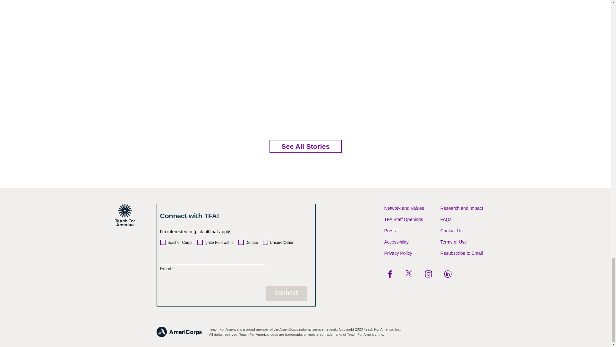 Image resolution: width=616 pixels, height=347 pixels. What do you see at coordinates (404, 208) in the screenshot?
I see `Network and Values` at bounding box center [404, 208].